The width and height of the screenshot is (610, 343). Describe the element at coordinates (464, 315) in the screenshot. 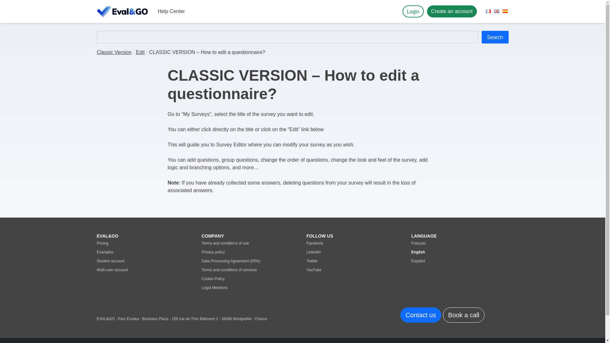

I see `Book a call` at that location.